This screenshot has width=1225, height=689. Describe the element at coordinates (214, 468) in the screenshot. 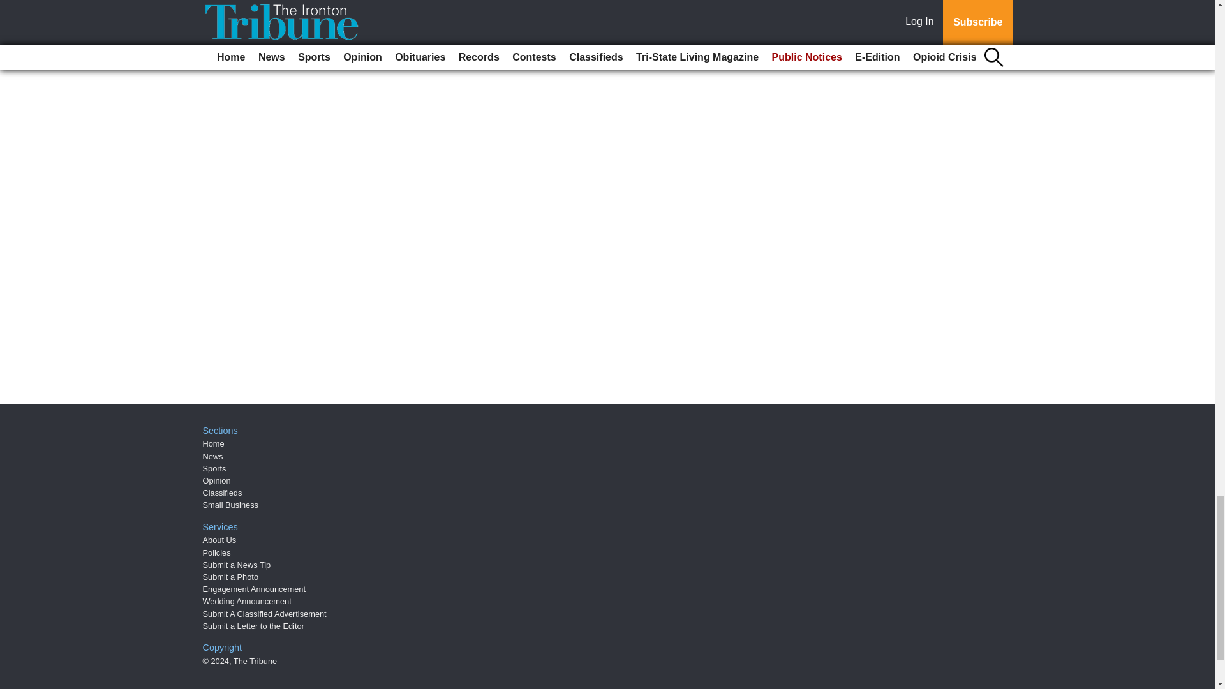

I see `Sports` at that location.